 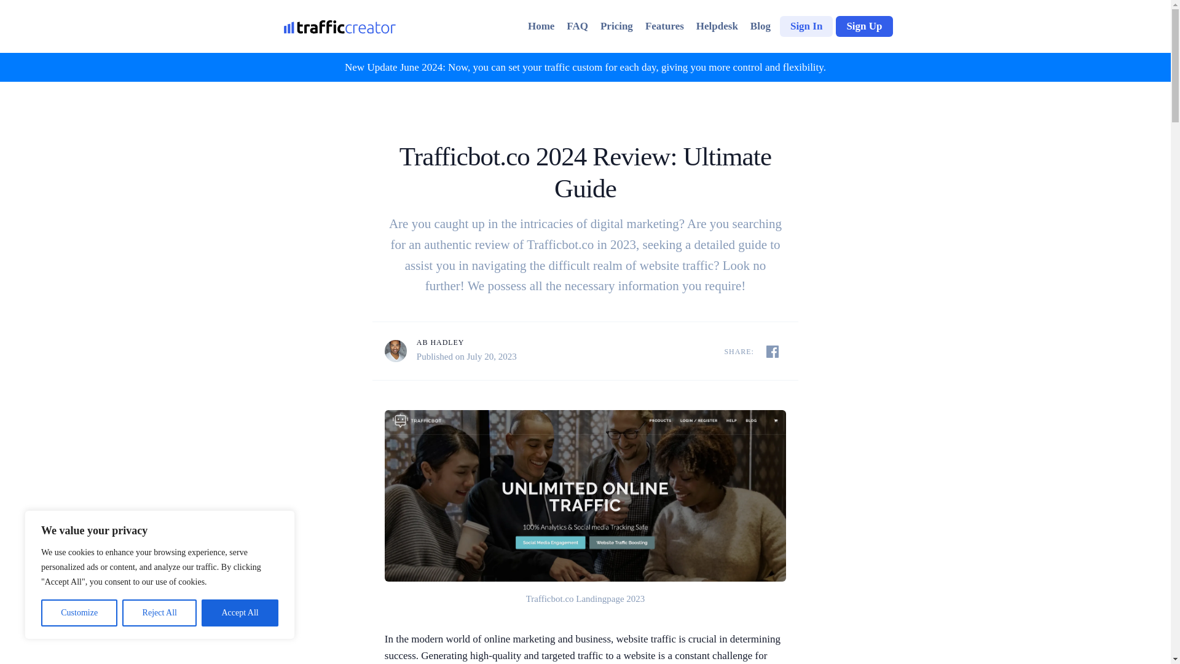 What do you see at coordinates (717, 26) in the screenshot?
I see `Helpdesk` at bounding box center [717, 26].